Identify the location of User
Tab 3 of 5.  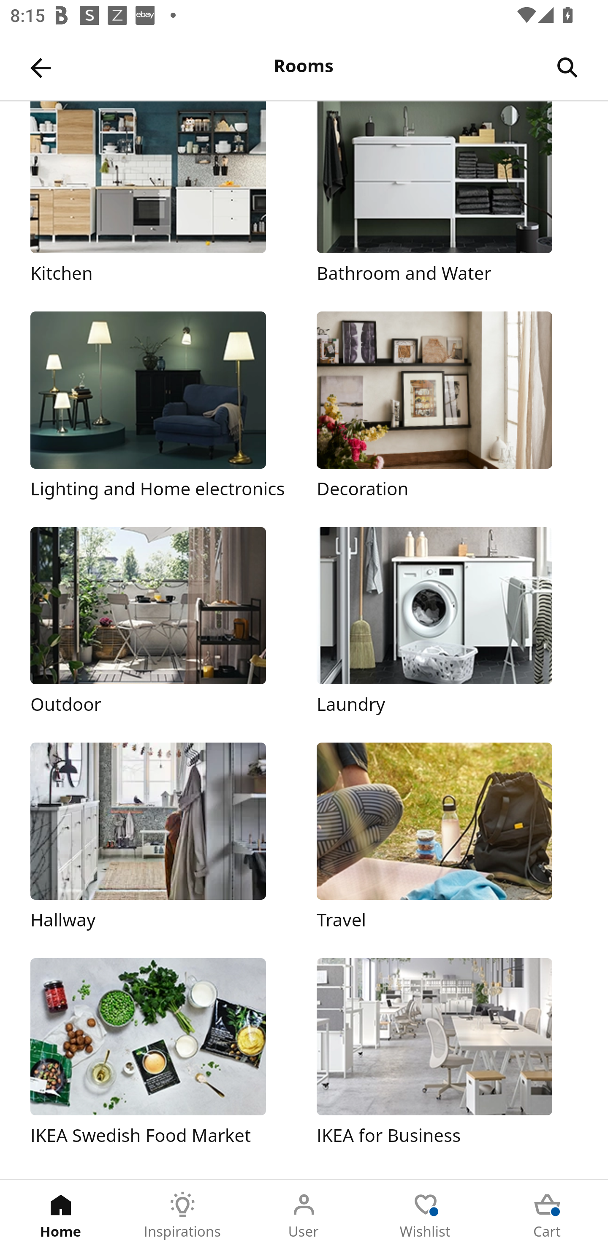
(304, 1215).